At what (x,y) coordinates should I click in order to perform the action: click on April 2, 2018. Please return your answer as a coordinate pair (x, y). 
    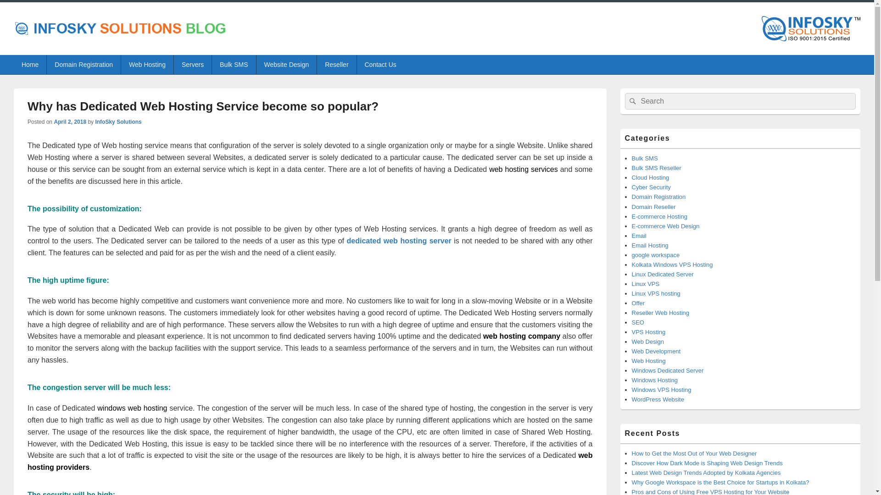
    Looking at the image, I should click on (70, 122).